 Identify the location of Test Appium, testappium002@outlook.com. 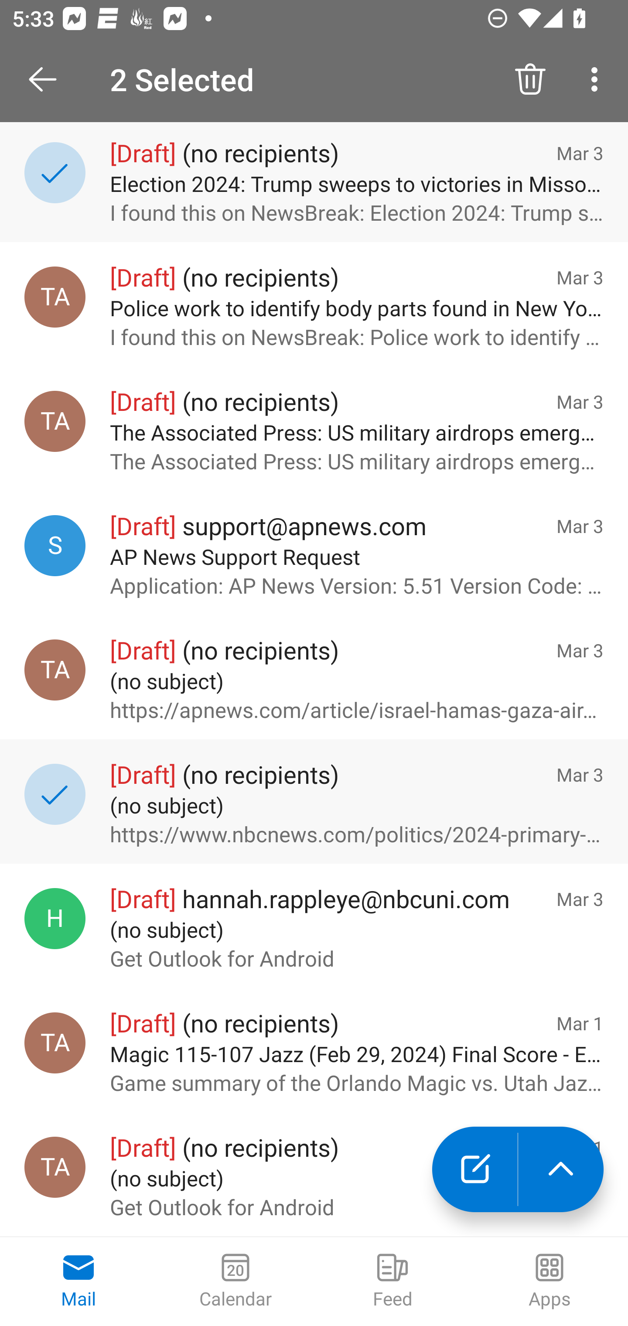
(55, 297).